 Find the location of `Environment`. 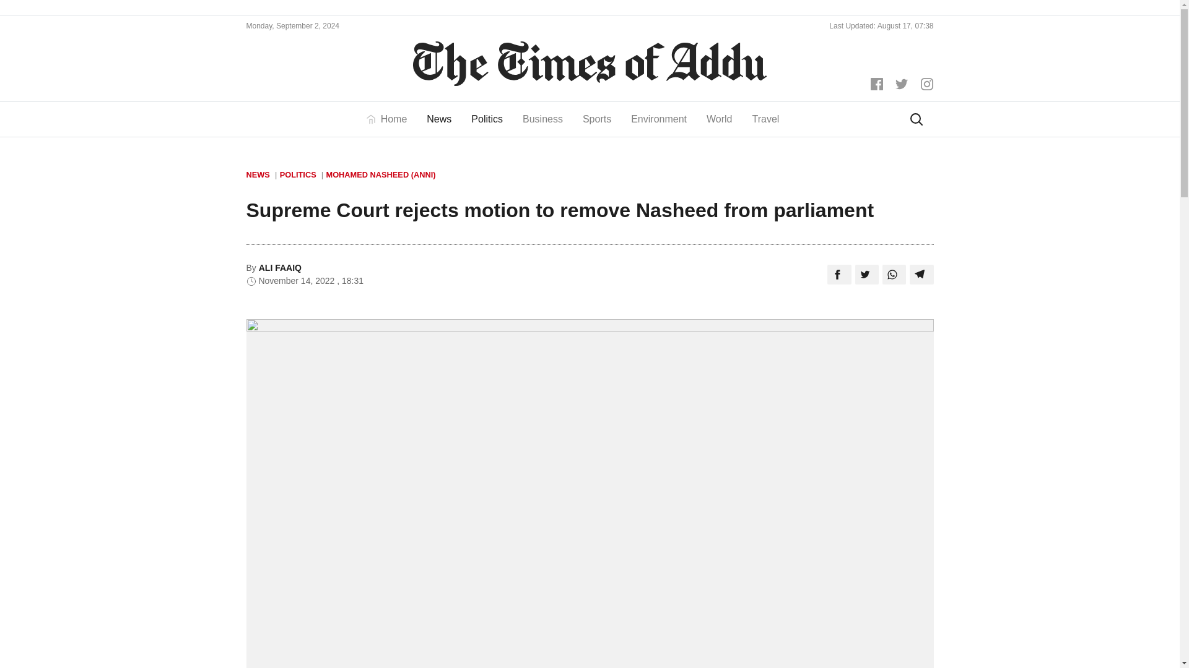

Environment is located at coordinates (659, 119).